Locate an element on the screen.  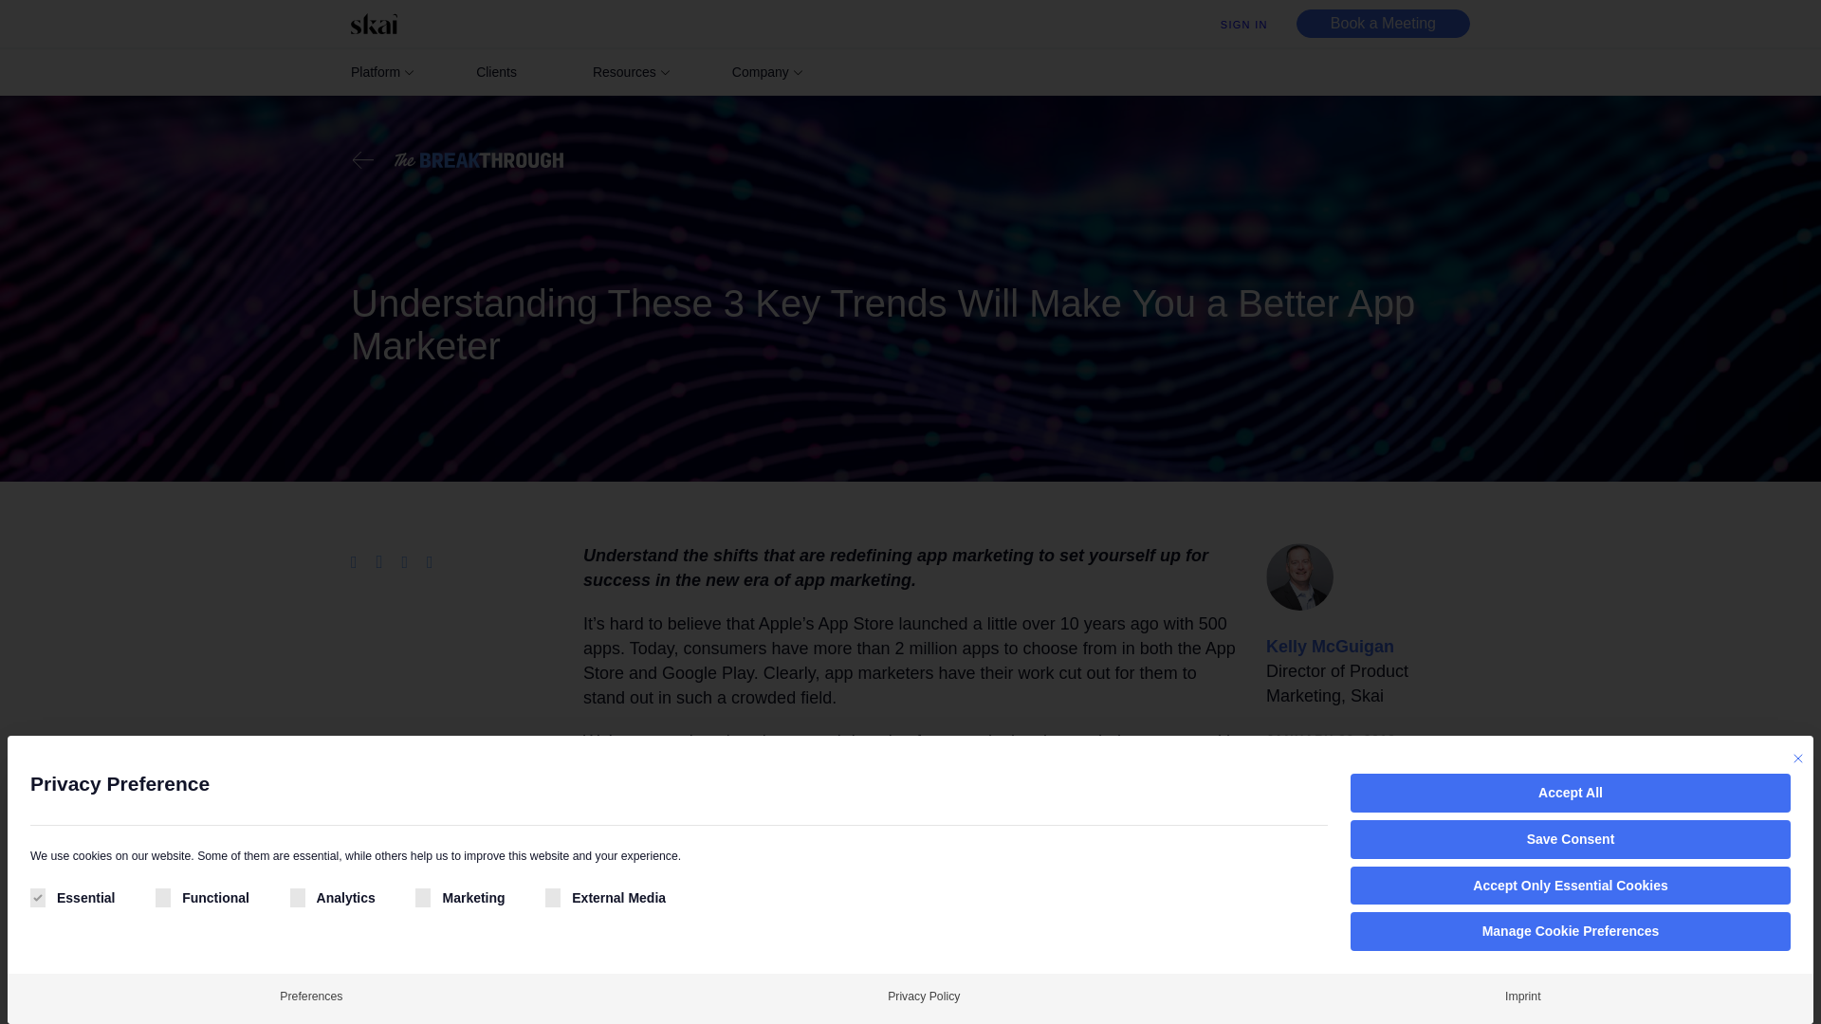
Posts by Kelly McGuigan is located at coordinates (1330, 647).